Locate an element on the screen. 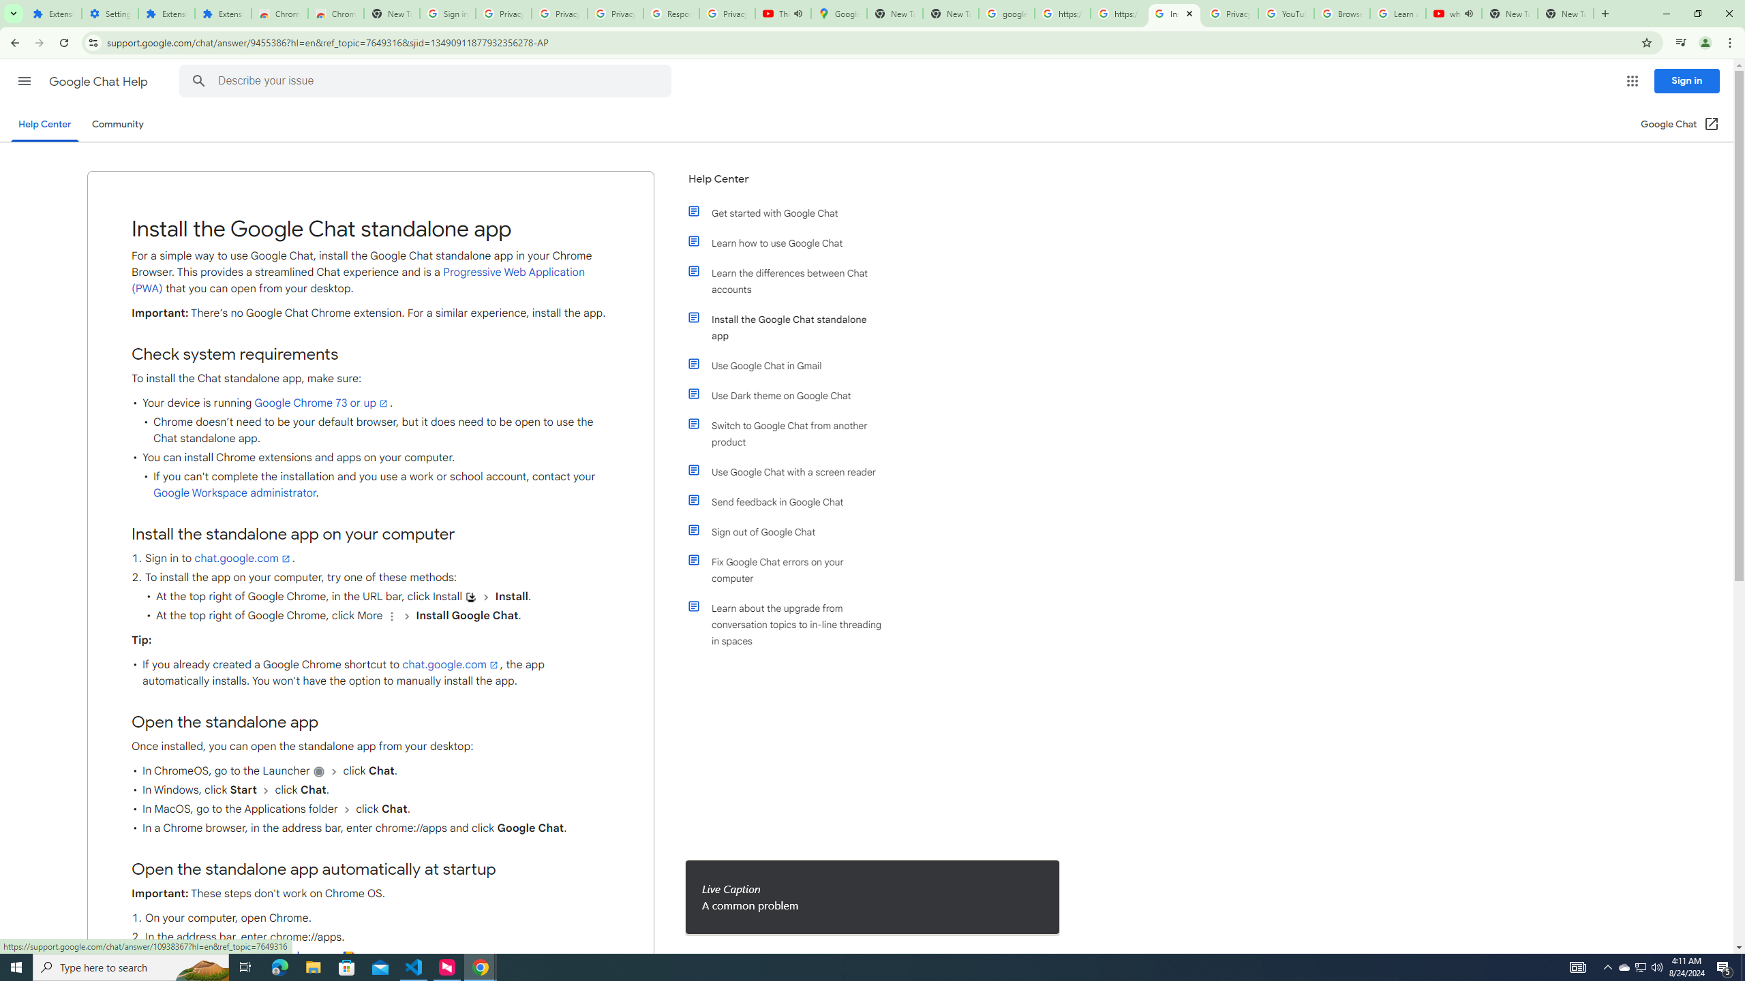 This screenshot has height=981, width=1745. YouTube is located at coordinates (1287, 14).